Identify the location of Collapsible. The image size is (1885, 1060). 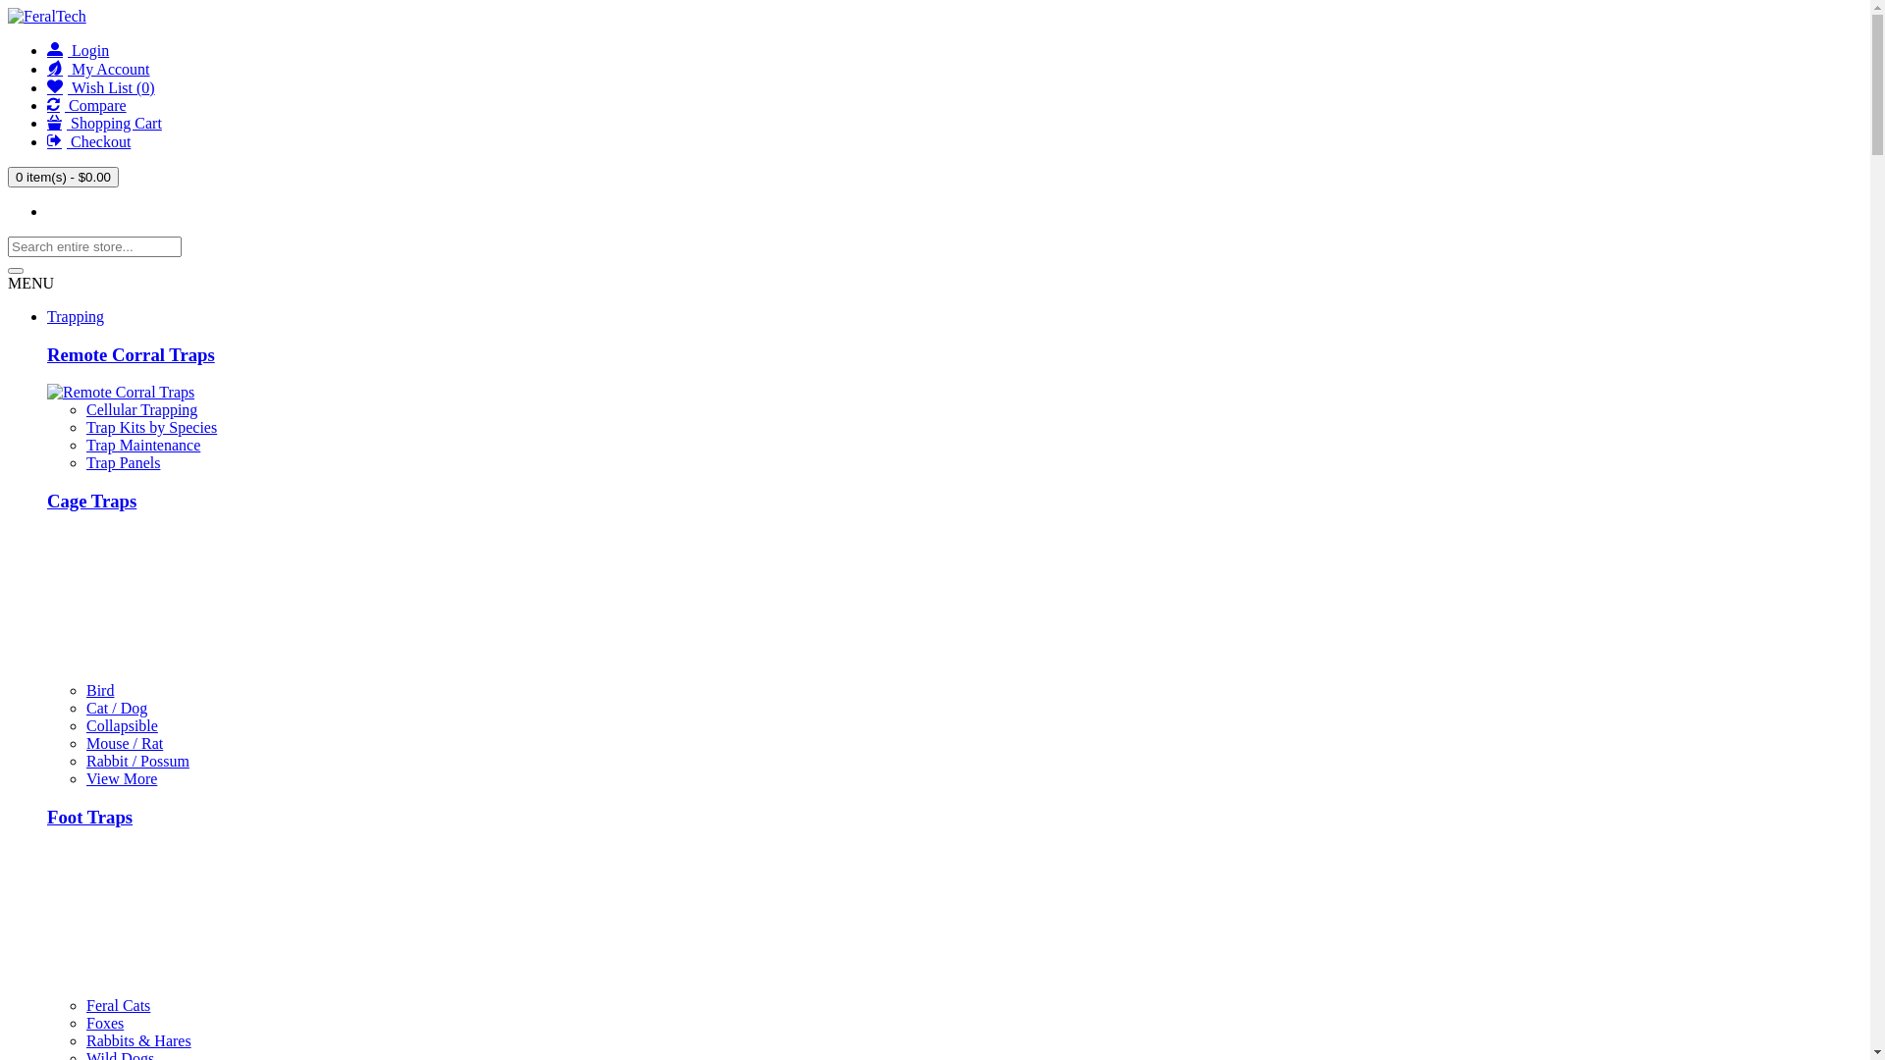
(122, 725).